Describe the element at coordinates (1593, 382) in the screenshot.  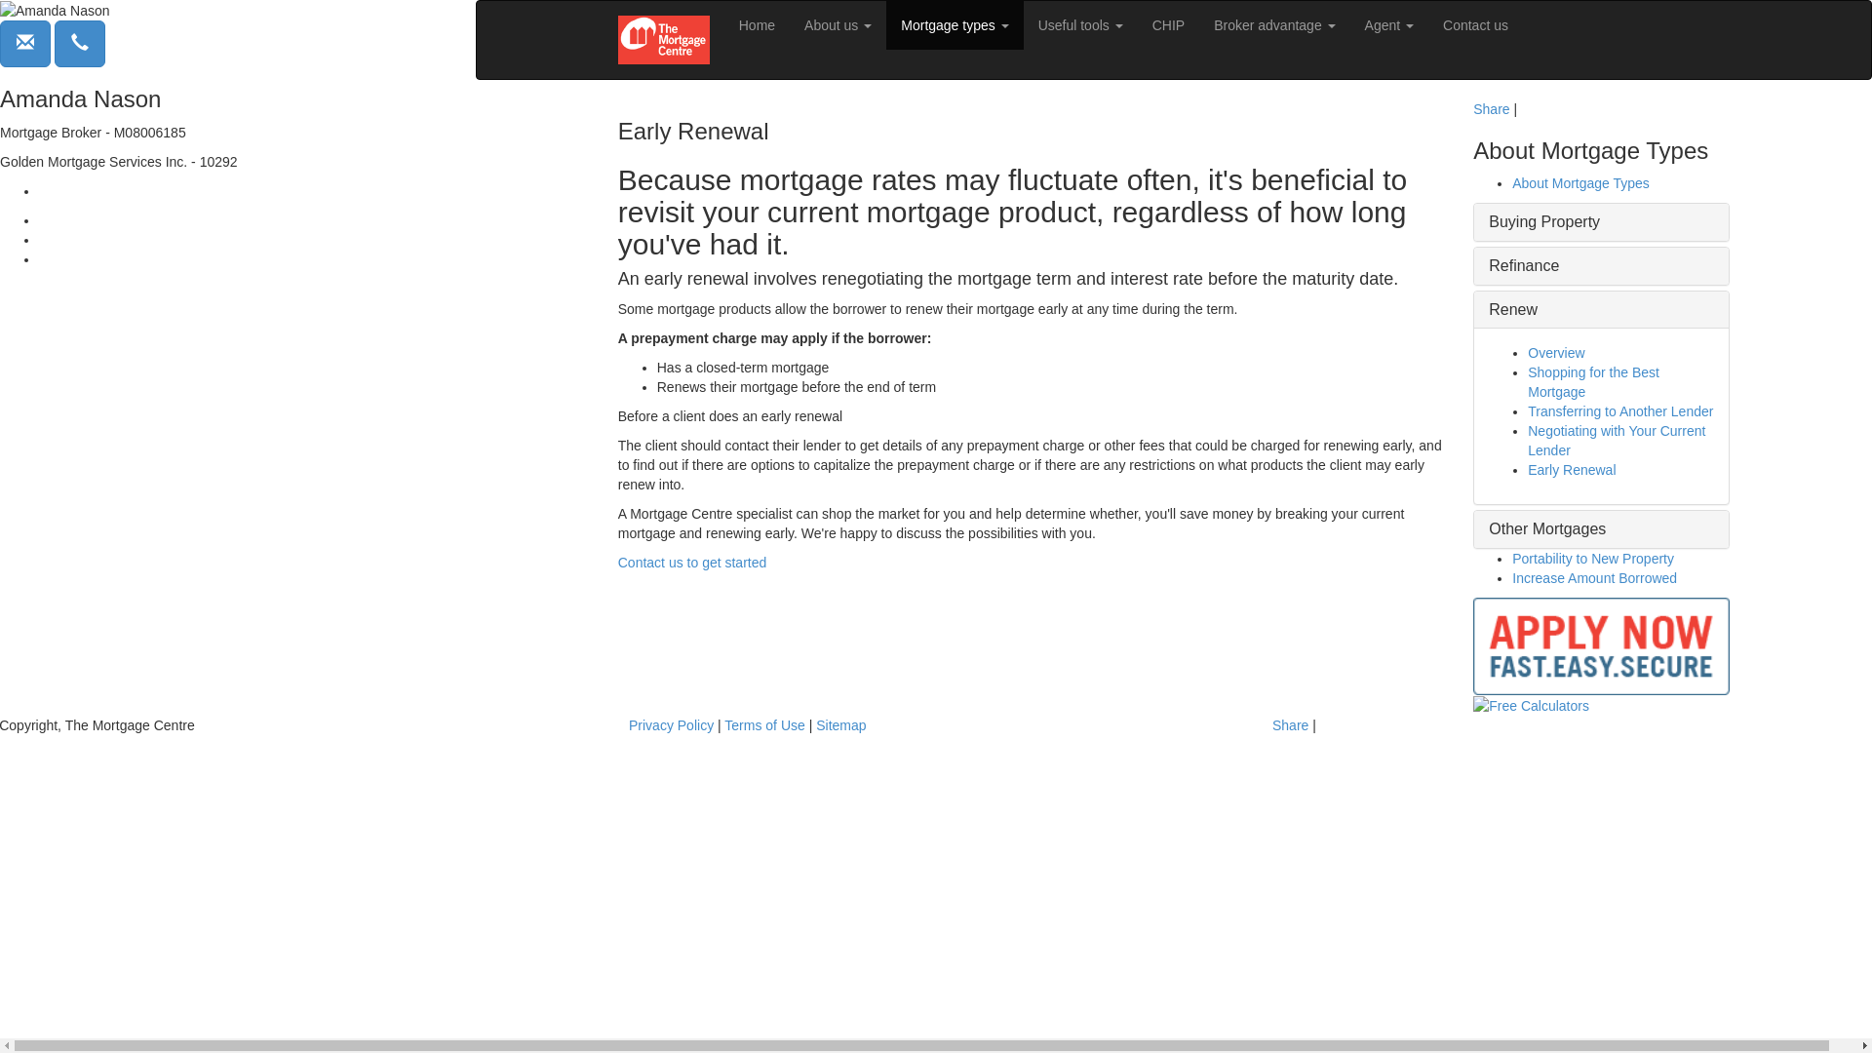
I see `Shopping for the Best Mortgage` at that location.